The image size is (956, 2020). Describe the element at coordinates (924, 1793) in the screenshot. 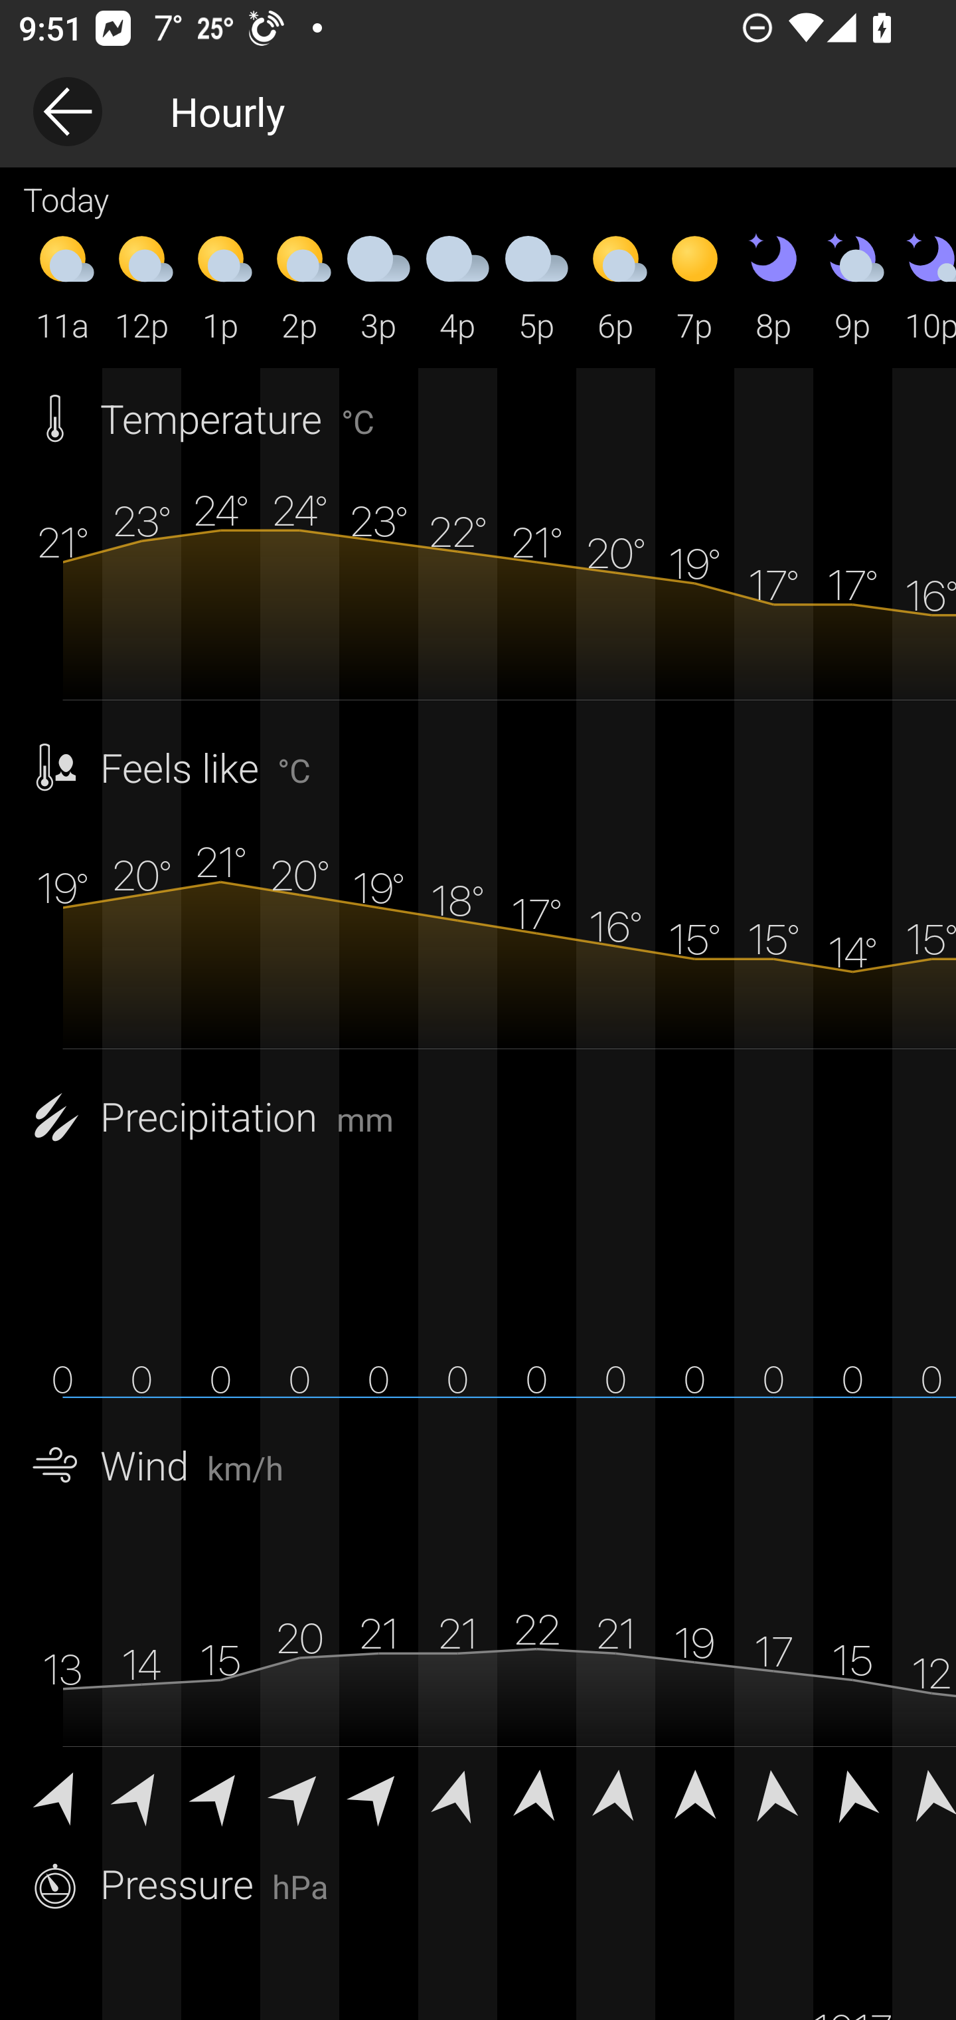

I see `` at that location.